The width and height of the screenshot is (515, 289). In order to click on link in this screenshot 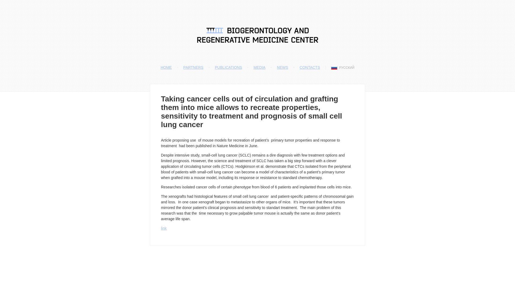, I will do `click(164, 228)`.